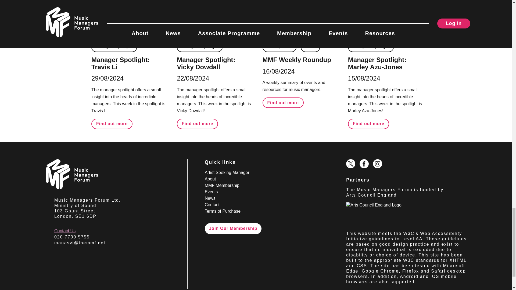 The image size is (516, 290). Describe the element at coordinates (112, 124) in the screenshot. I see `Find out more` at that location.